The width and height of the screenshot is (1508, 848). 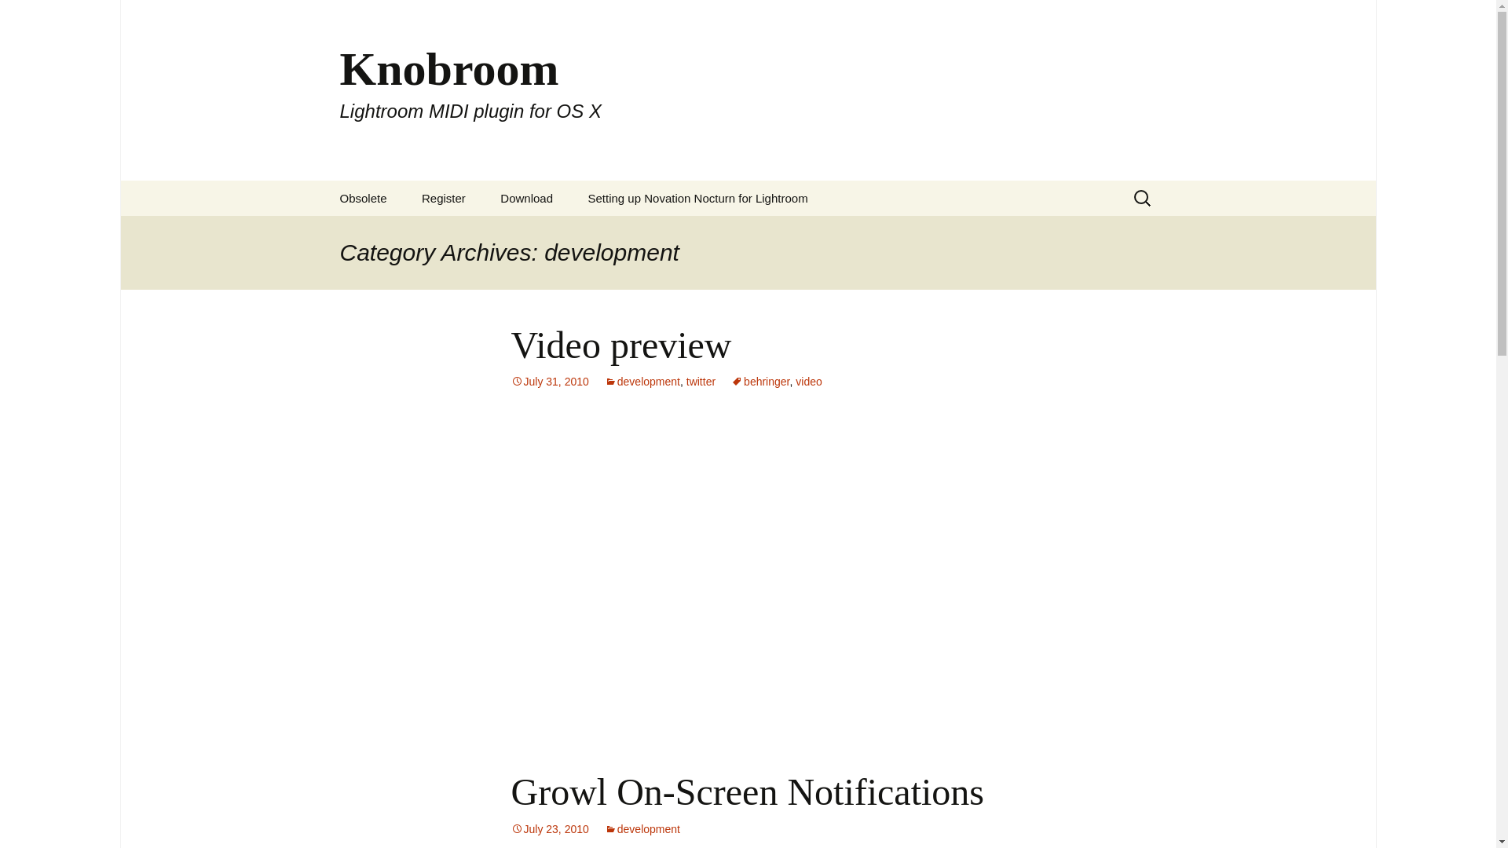 What do you see at coordinates (701, 382) in the screenshot?
I see `twitter` at bounding box center [701, 382].